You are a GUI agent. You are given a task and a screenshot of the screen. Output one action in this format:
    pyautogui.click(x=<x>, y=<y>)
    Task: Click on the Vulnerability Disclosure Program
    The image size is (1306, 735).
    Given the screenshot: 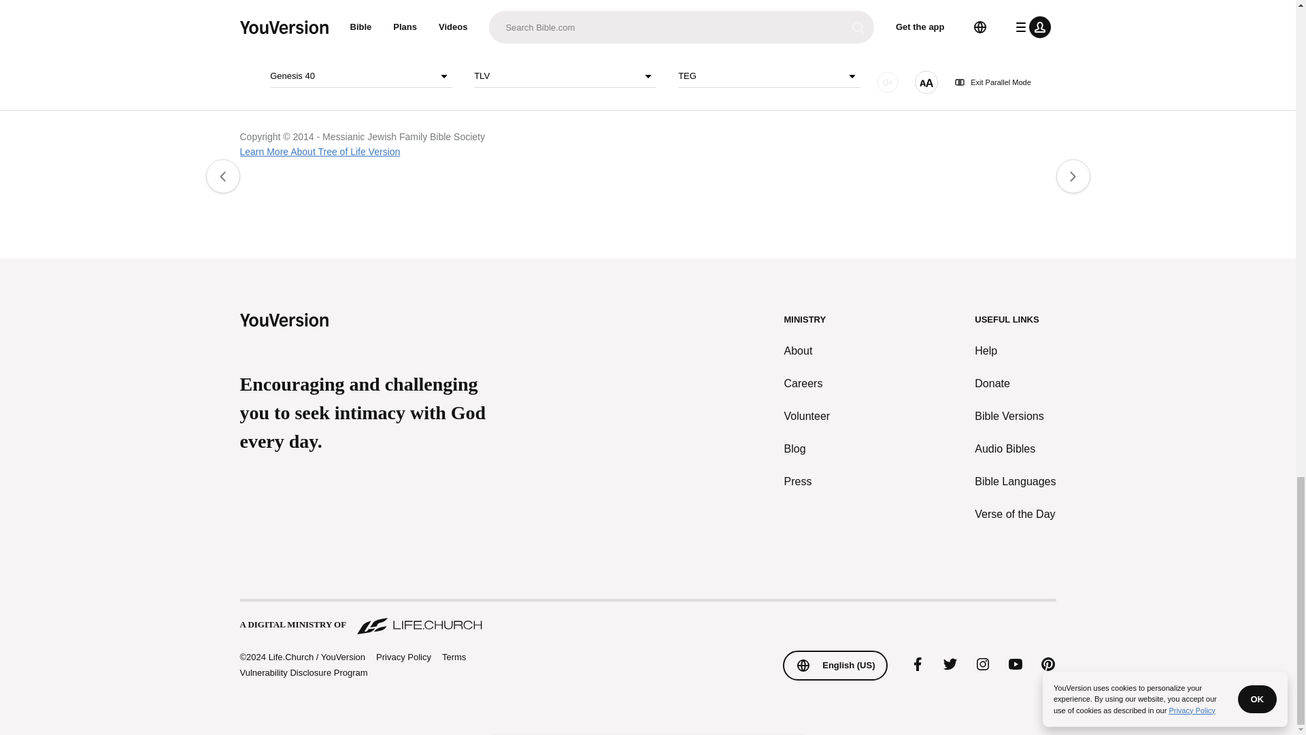 What is the action you would take?
    pyautogui.click(x=303, y=672)
    